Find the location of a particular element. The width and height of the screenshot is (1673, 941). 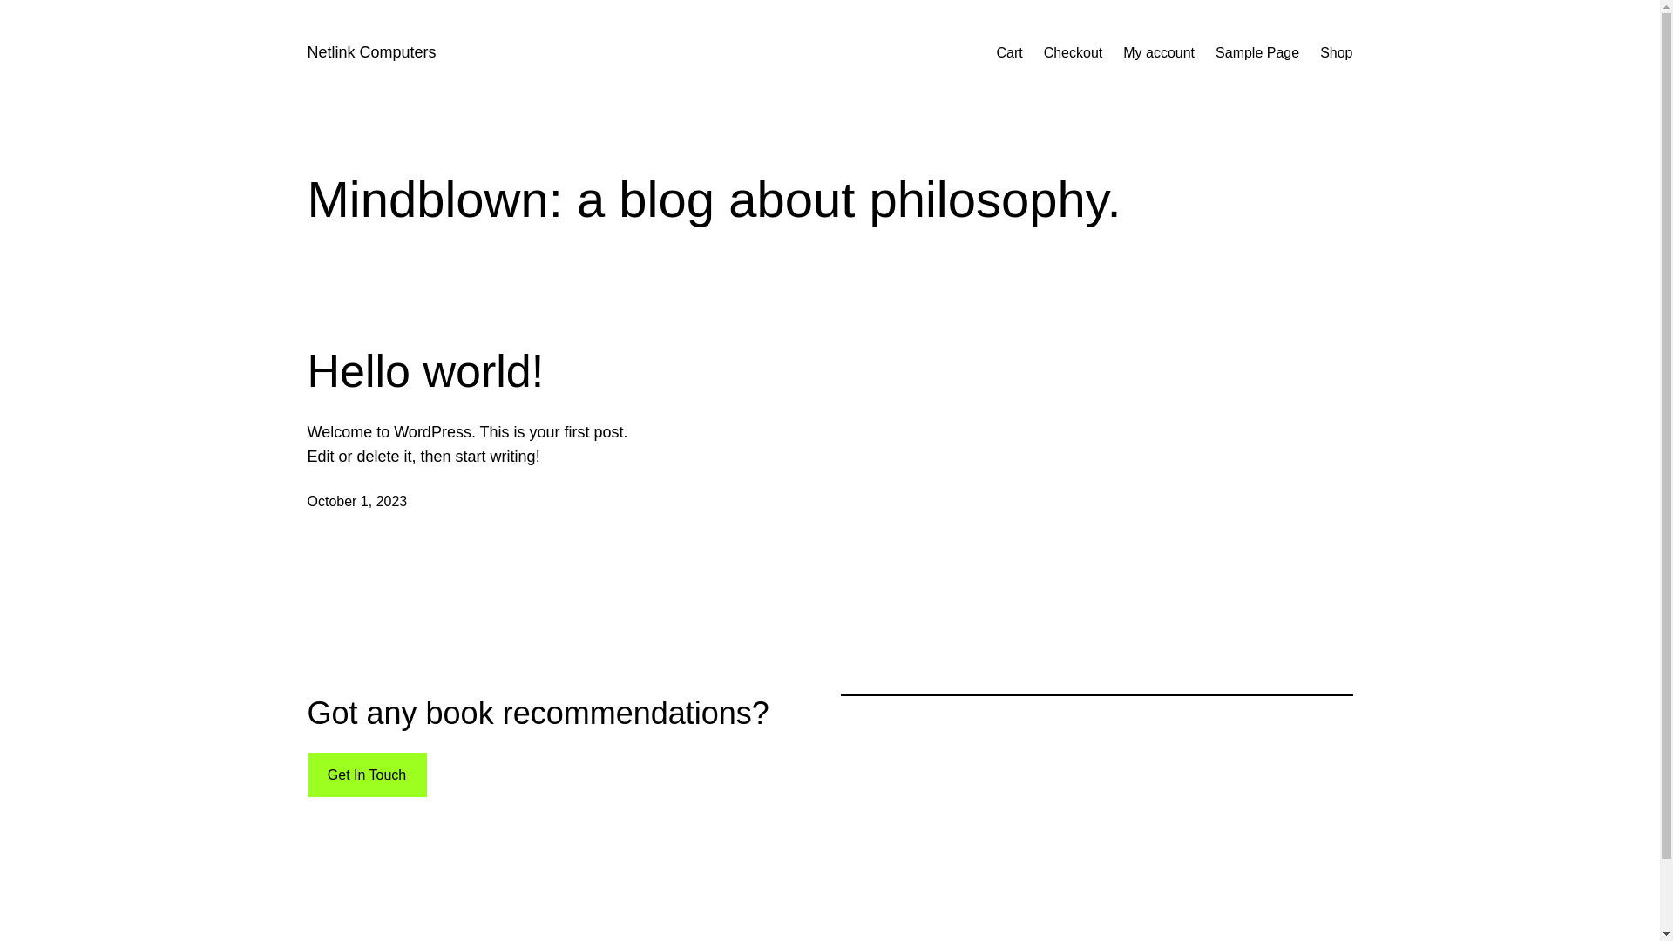

My account is located at coordinates (1159, 53).